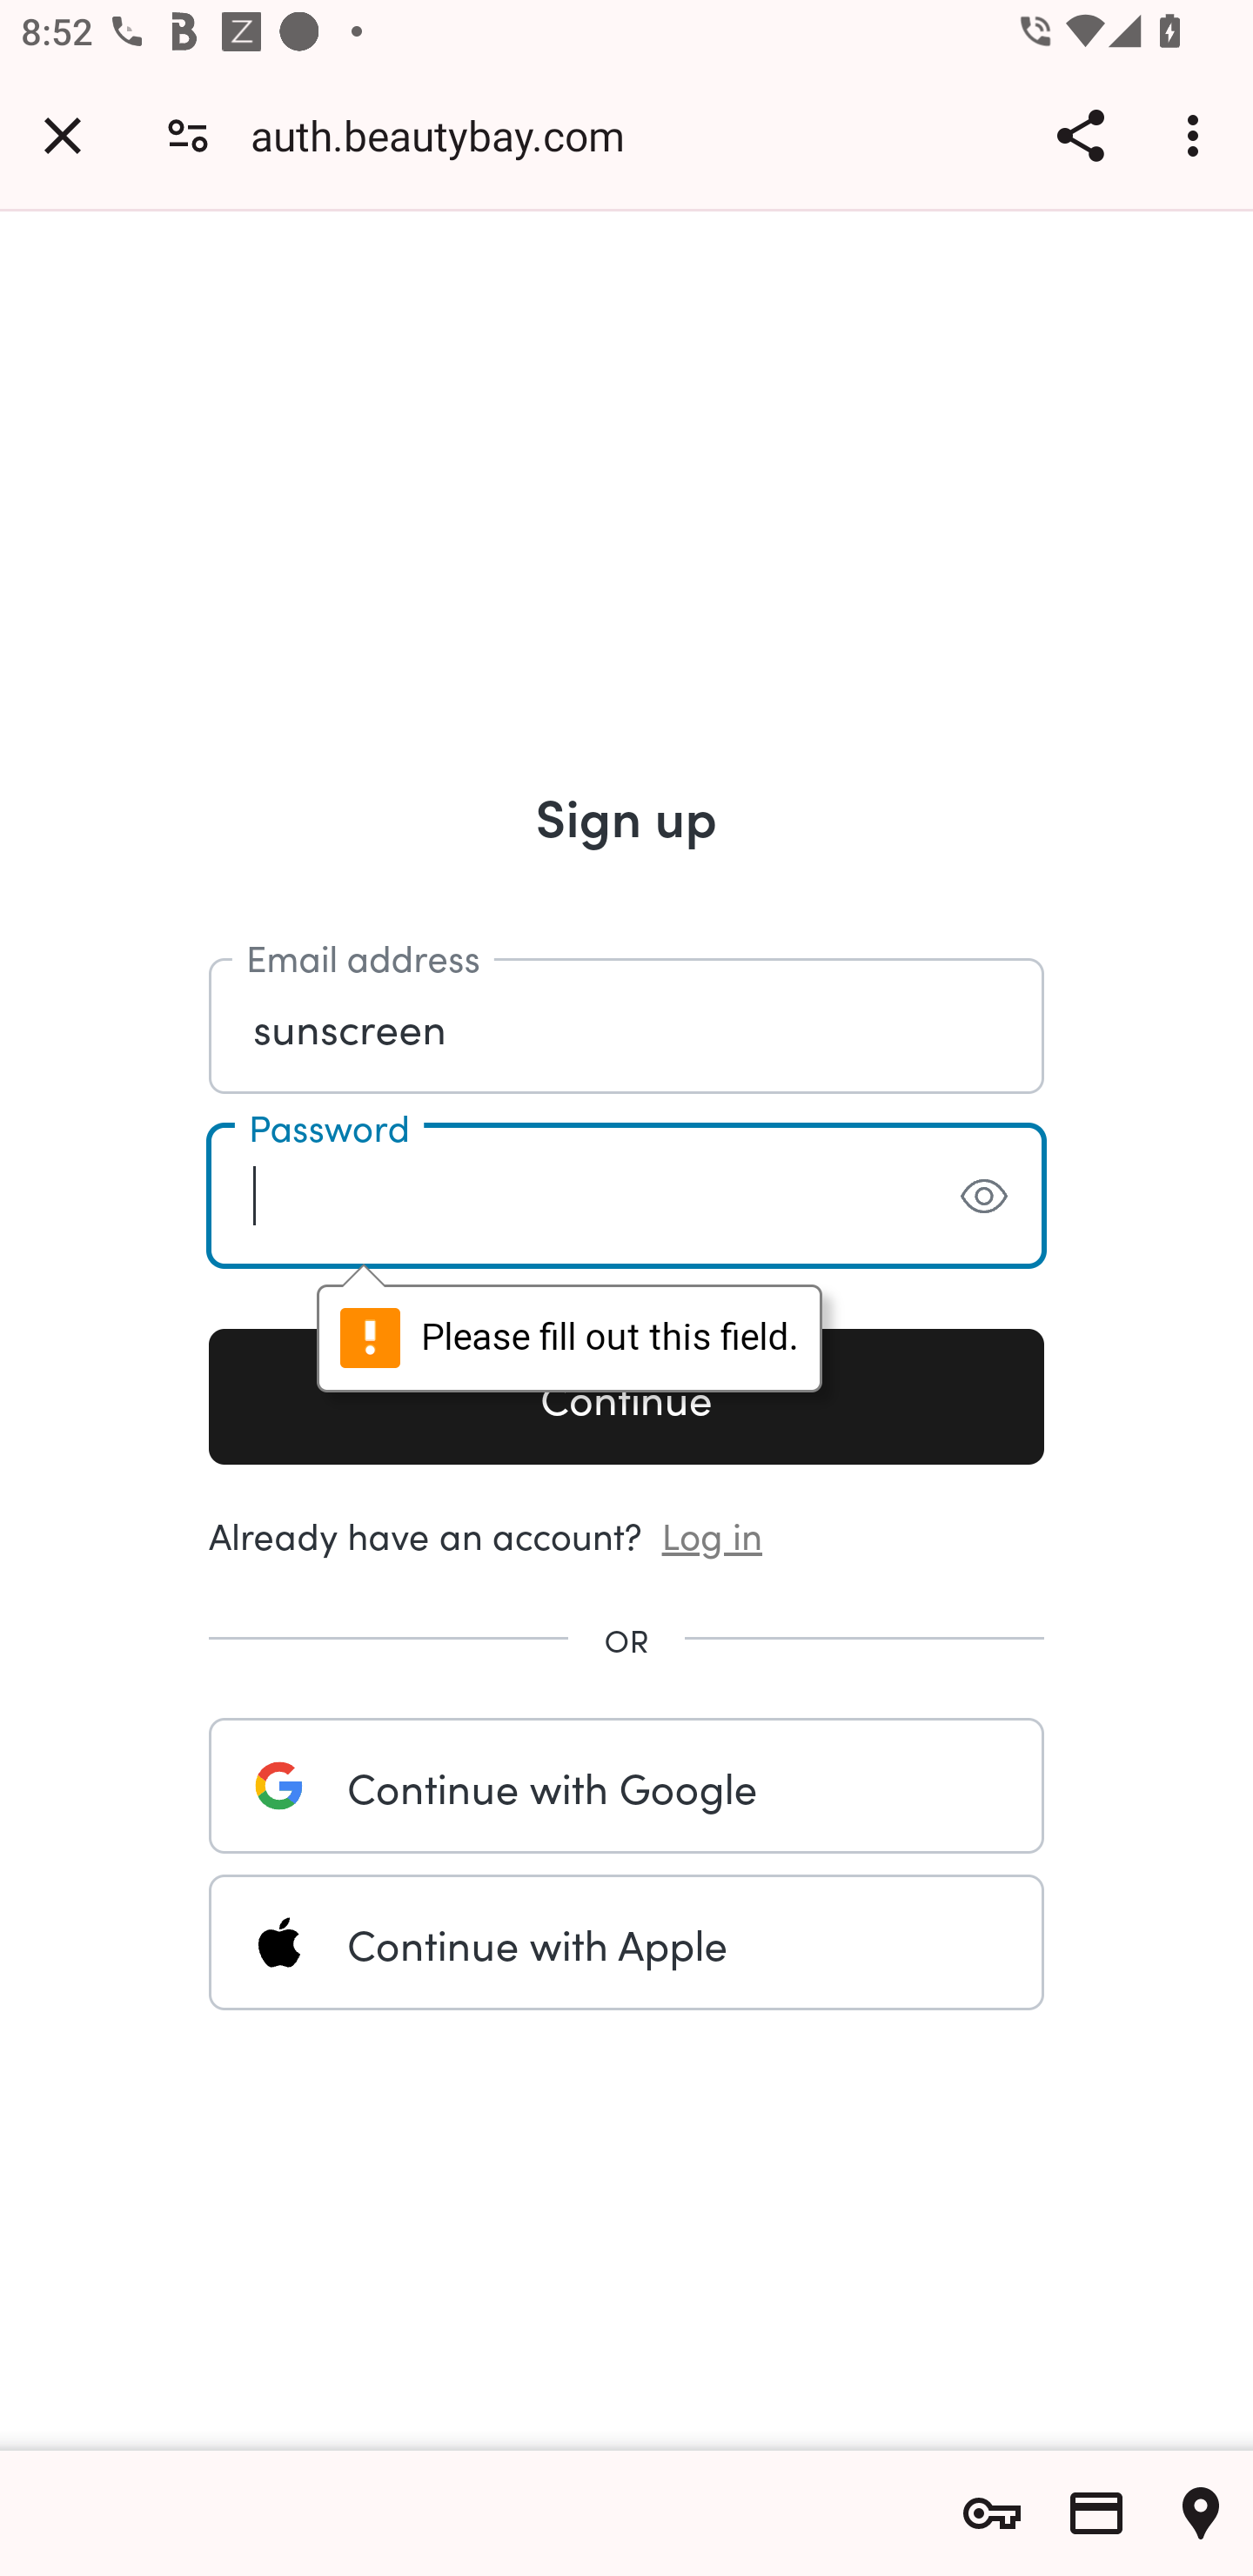  What do you see at coordinates (983, 1196) in the screenshot?
I see `Show password` at bounding box center [983, 1196].